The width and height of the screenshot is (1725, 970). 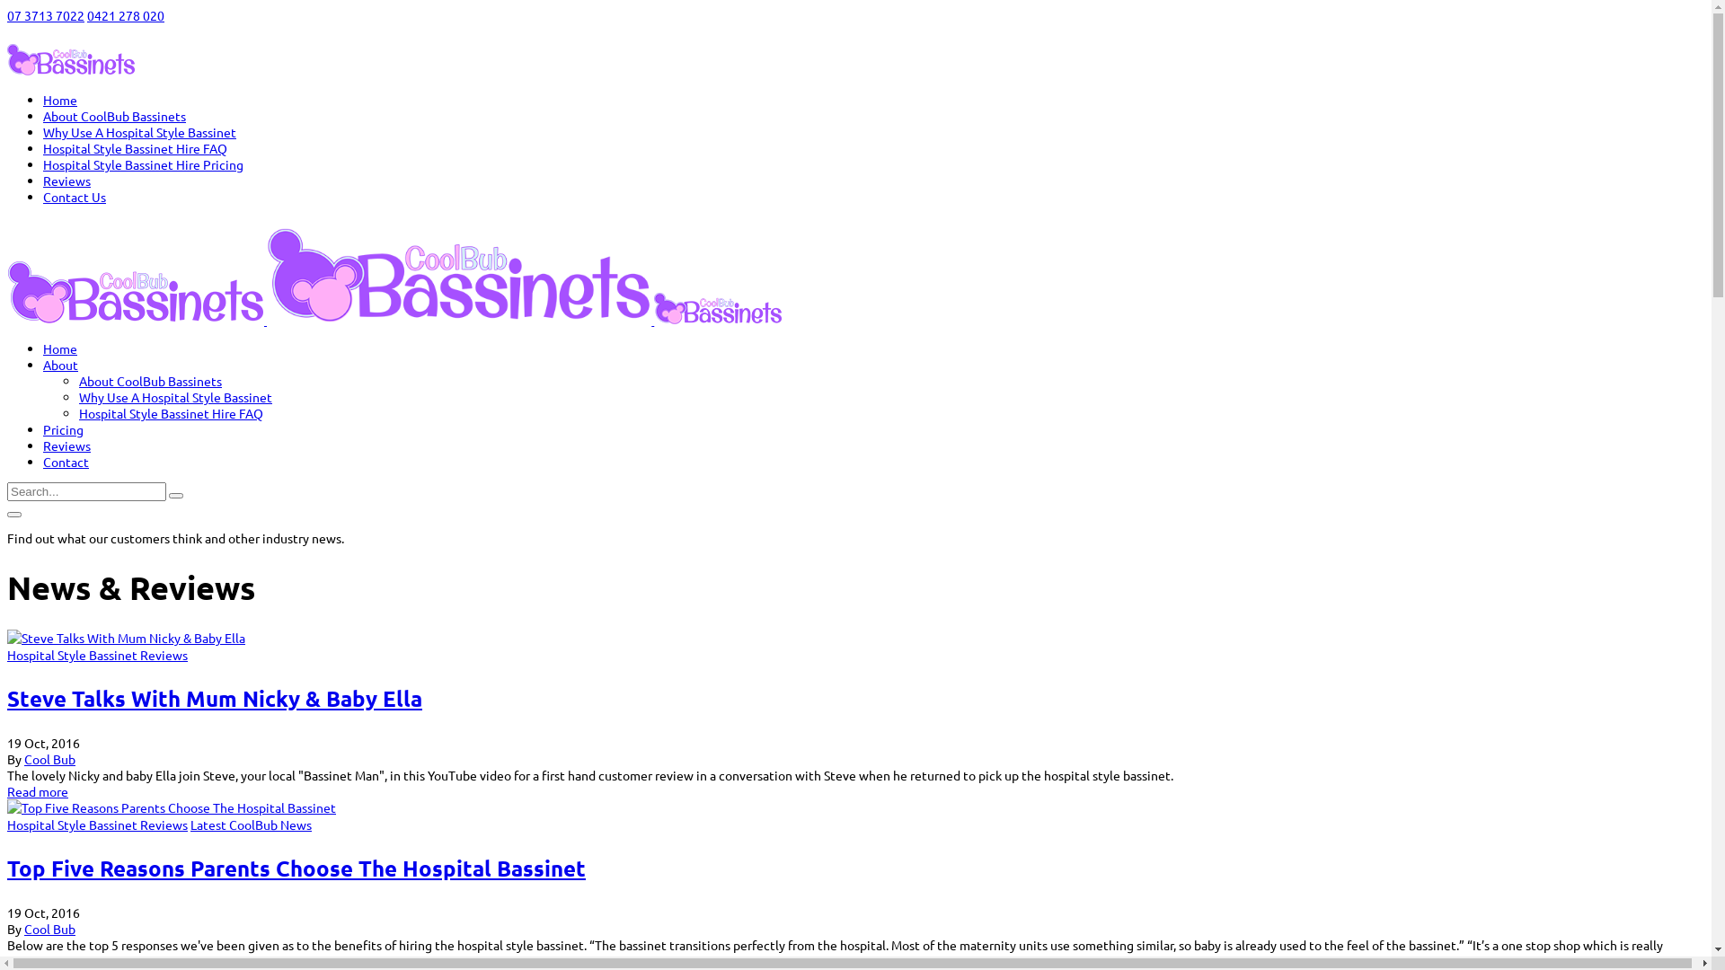 I want to click on Home, so click(x=60, y=348).